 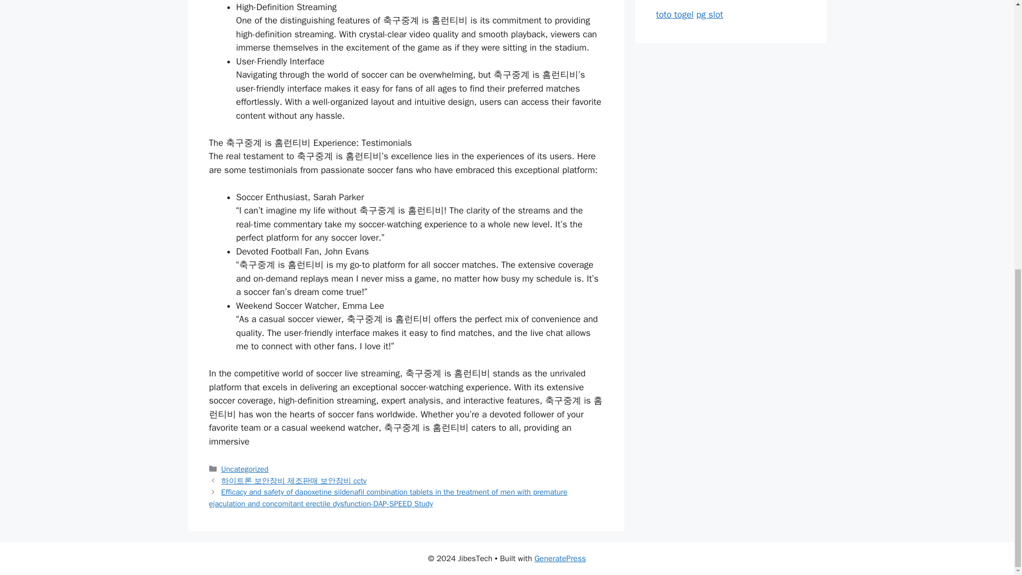 I want to click on pg slot, so click(x=709, y=14).